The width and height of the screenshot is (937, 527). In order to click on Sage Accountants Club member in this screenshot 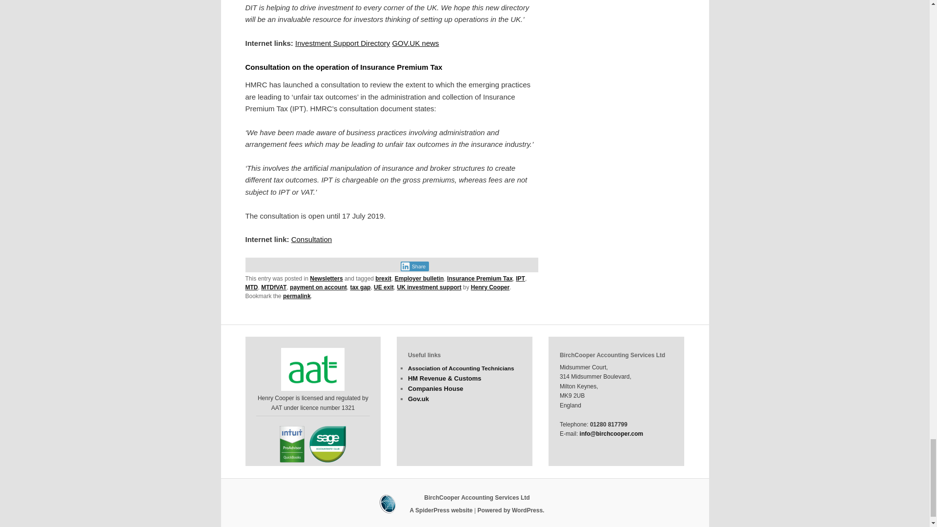, I will do `click(327, 444)`.